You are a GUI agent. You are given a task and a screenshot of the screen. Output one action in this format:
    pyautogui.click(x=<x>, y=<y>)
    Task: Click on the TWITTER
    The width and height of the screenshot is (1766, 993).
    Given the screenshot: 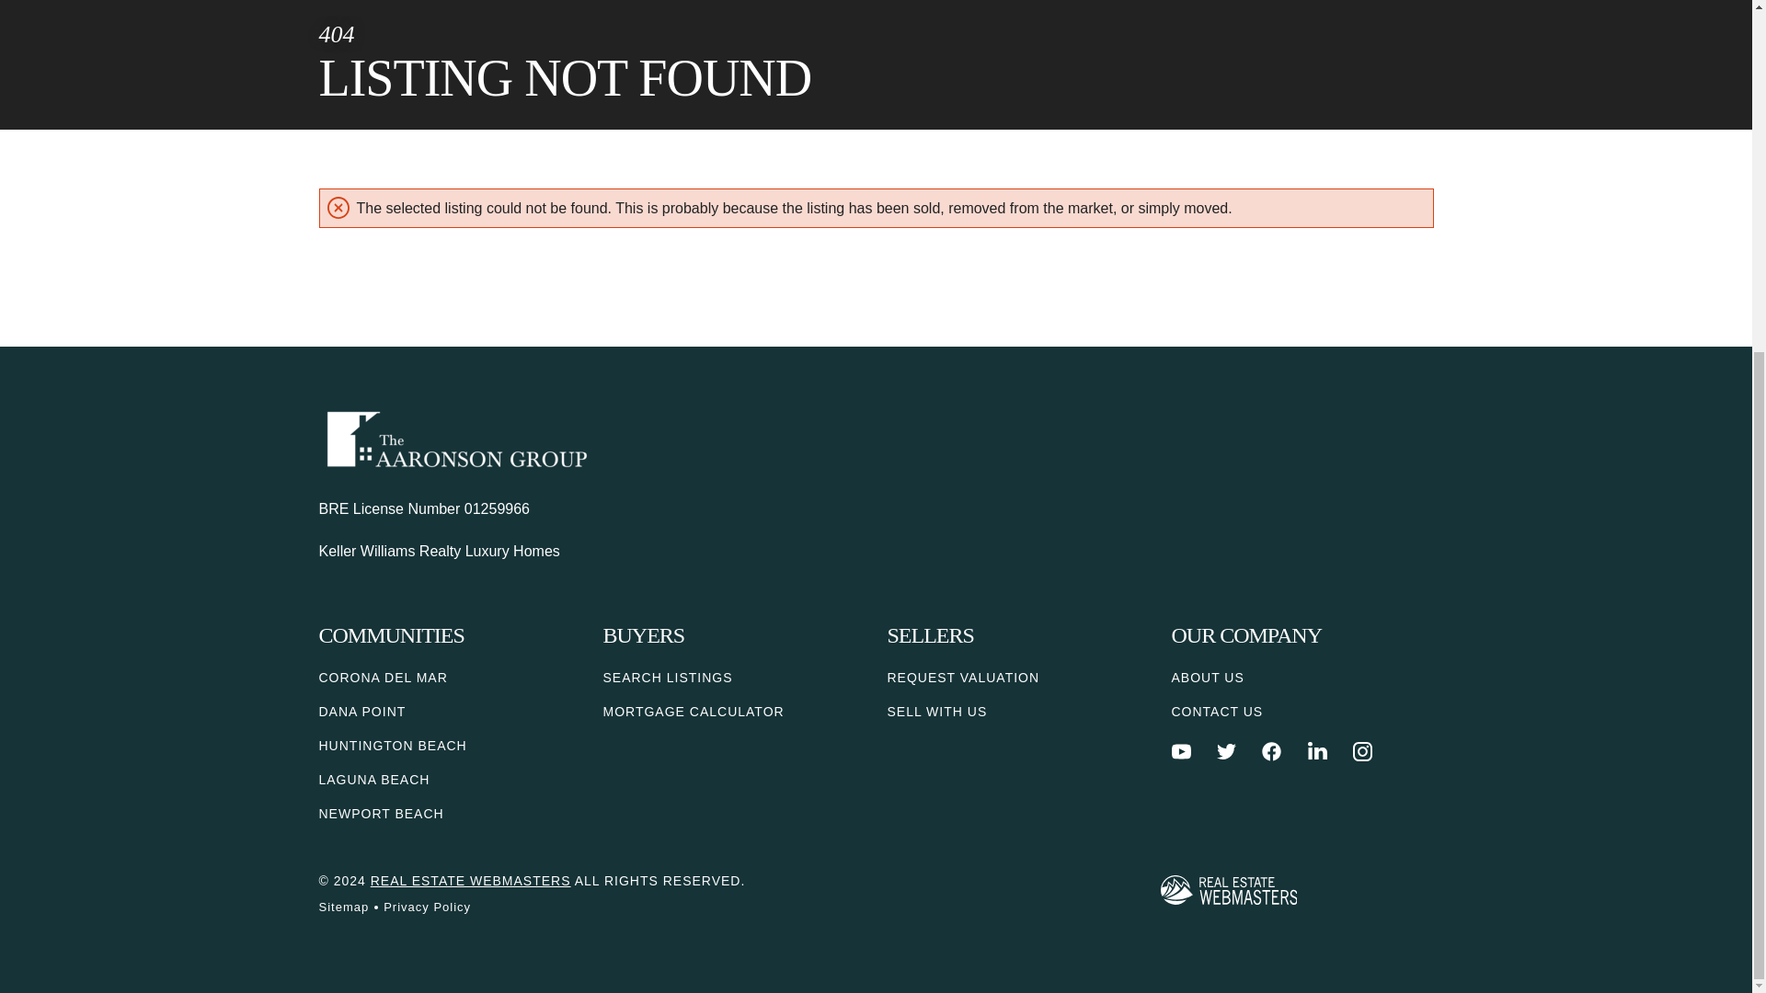 What is the action you would take?
    pyautogui.click(x=1226, y=751)
    